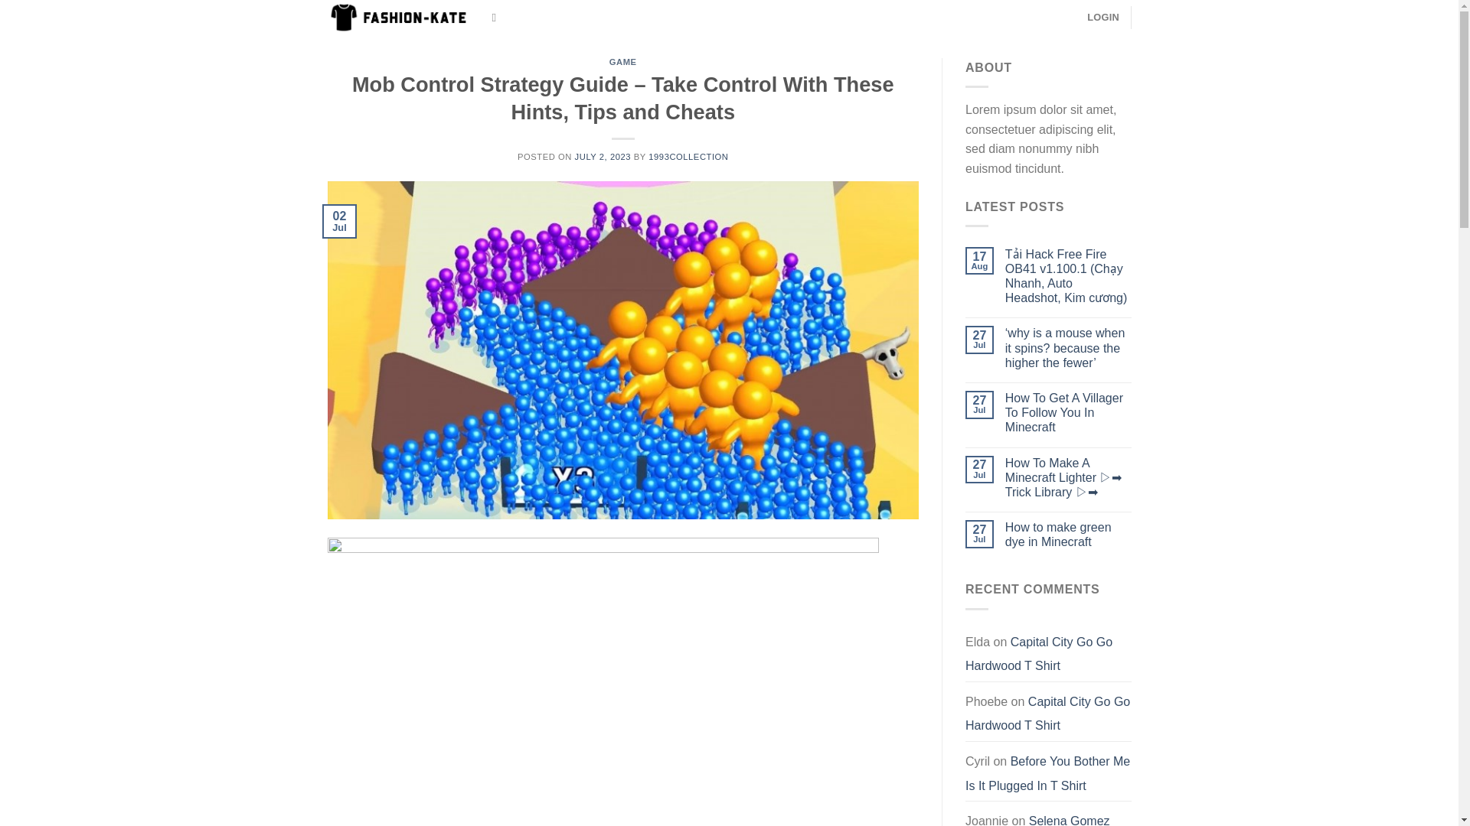  What do you see at coordinates (1039, 654) in the screenshot?
I see `Capital City Go Go Hardwood T Shirt` at bounding box center [1039, 654].